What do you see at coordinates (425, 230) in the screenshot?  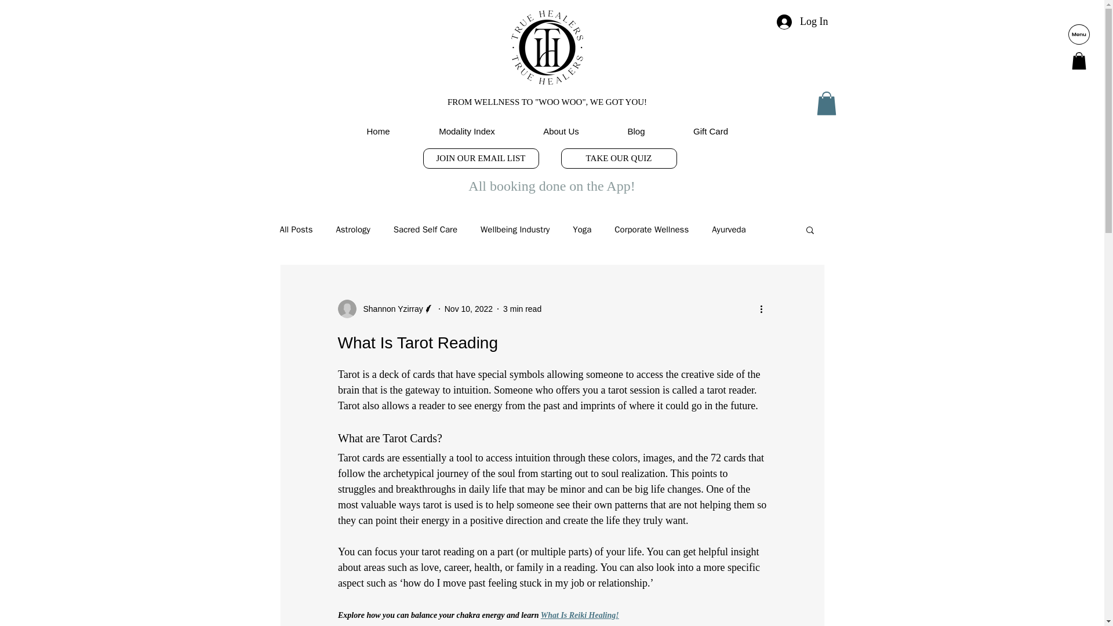 I see `Sacred Self Care` at bounding box center [425, 230].